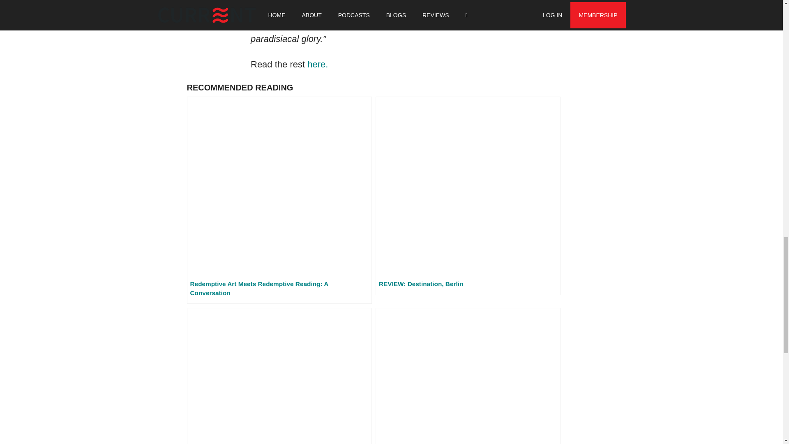  What do you see at coordinates (279, 200) in the screenshot?
I see `Redemptive Art Meets Redemptive Reading: A Conversation` at bounding box center [279, 200].